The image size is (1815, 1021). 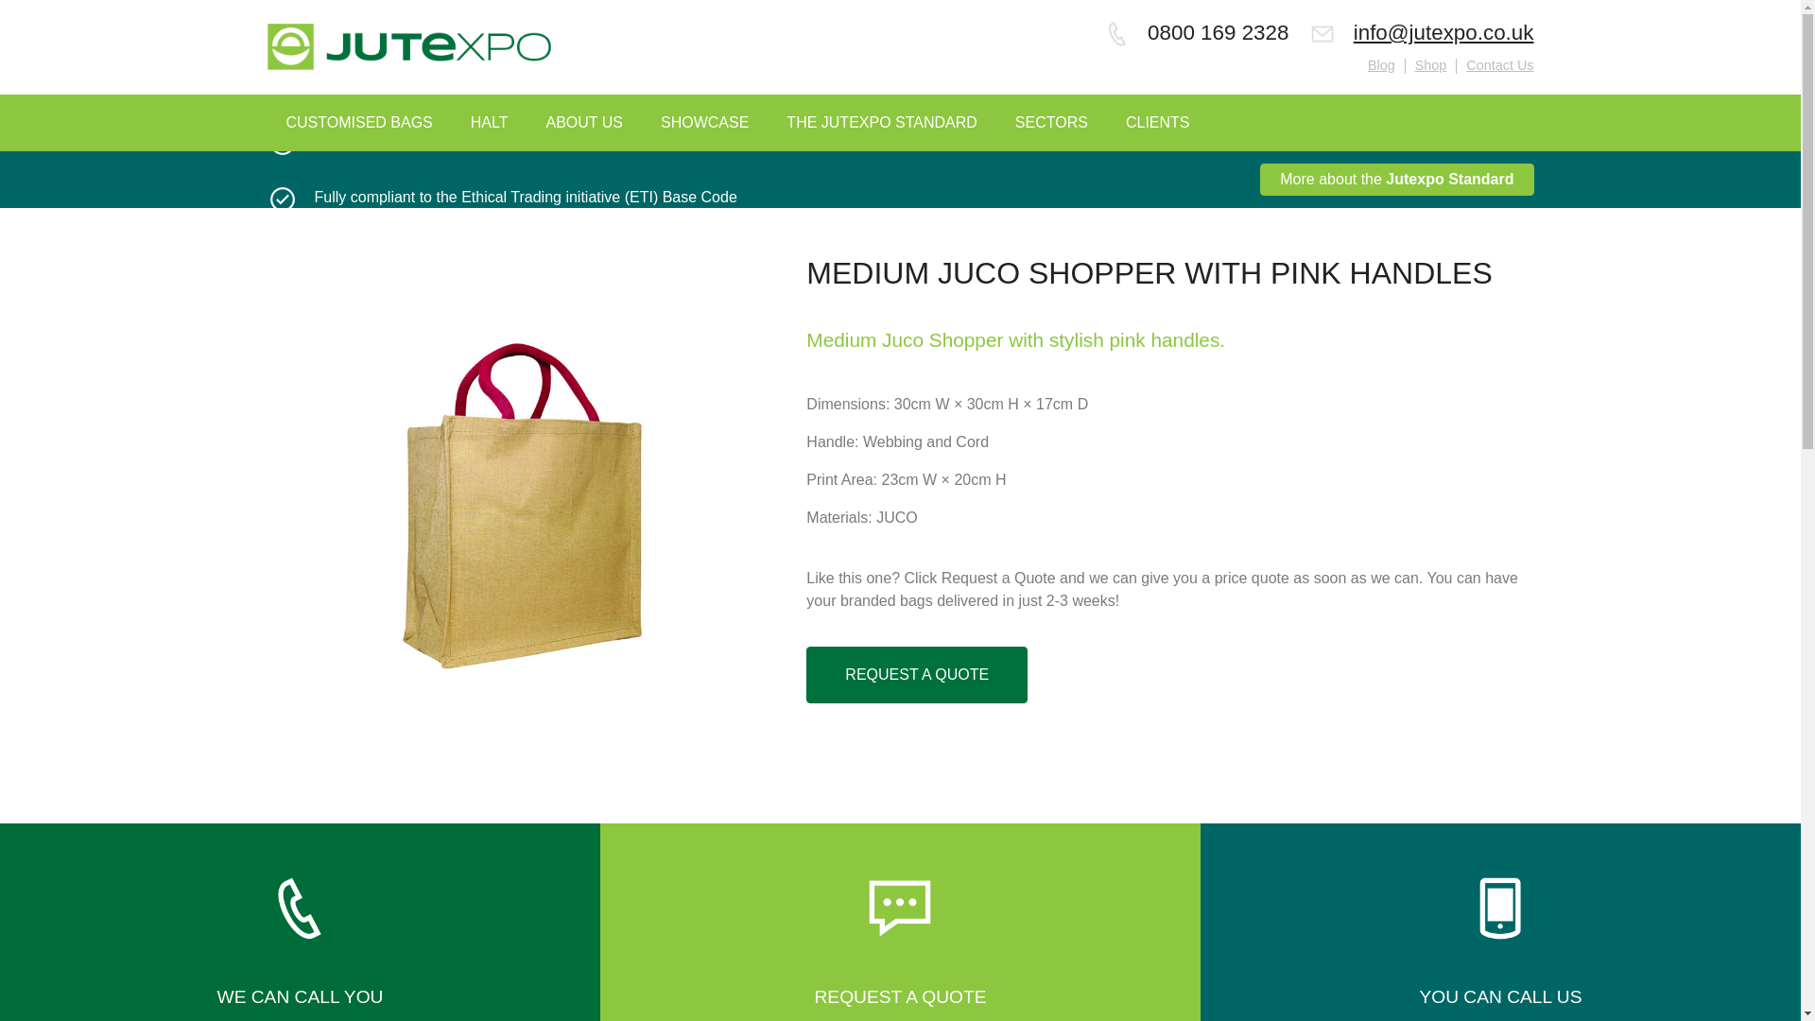 I want to click on Blog, so click(x=1382, y=64).